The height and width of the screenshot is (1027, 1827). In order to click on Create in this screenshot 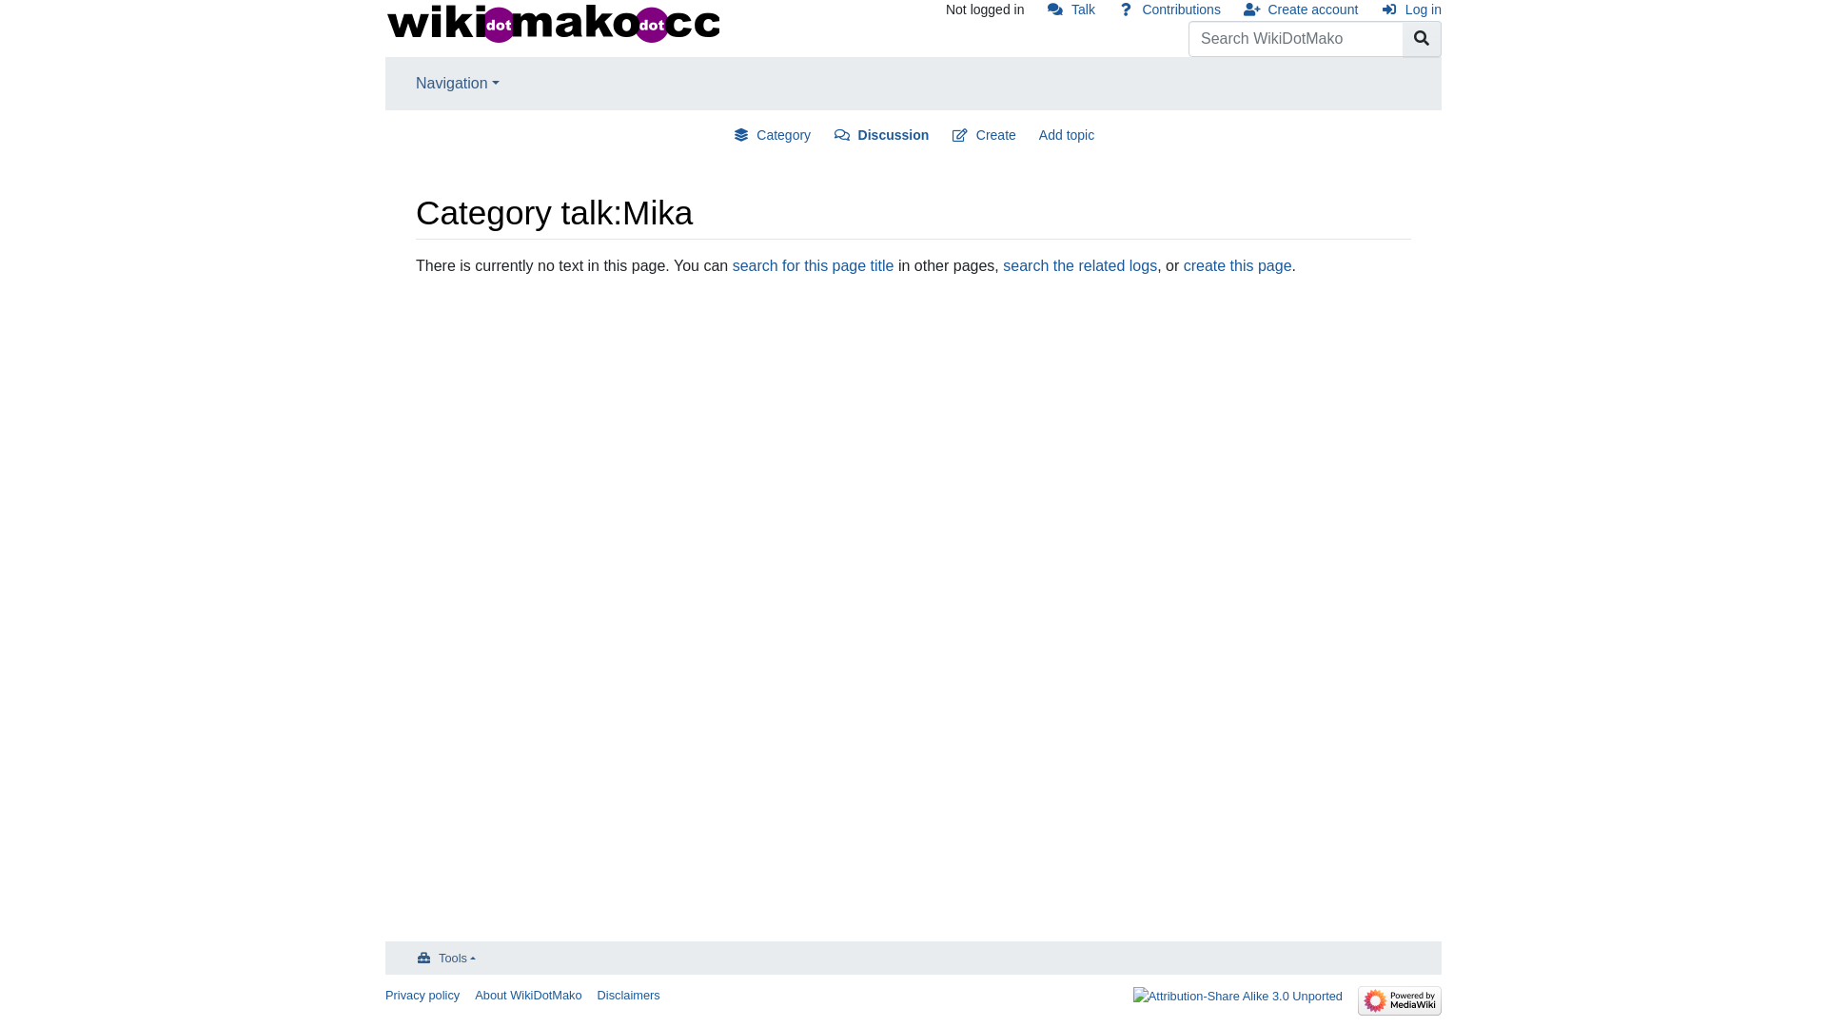, I will do `click(984, 135)`.